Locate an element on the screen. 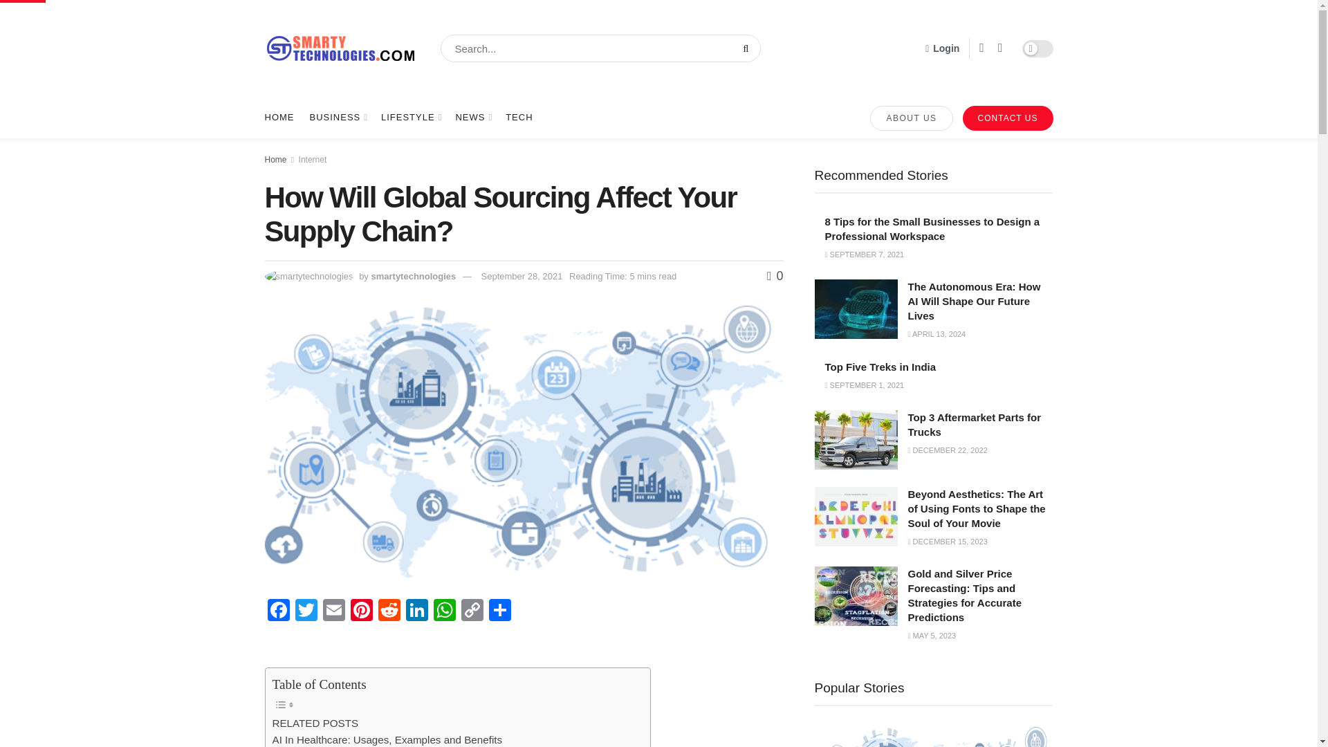  Facebook is located at coordinates (472, 611).